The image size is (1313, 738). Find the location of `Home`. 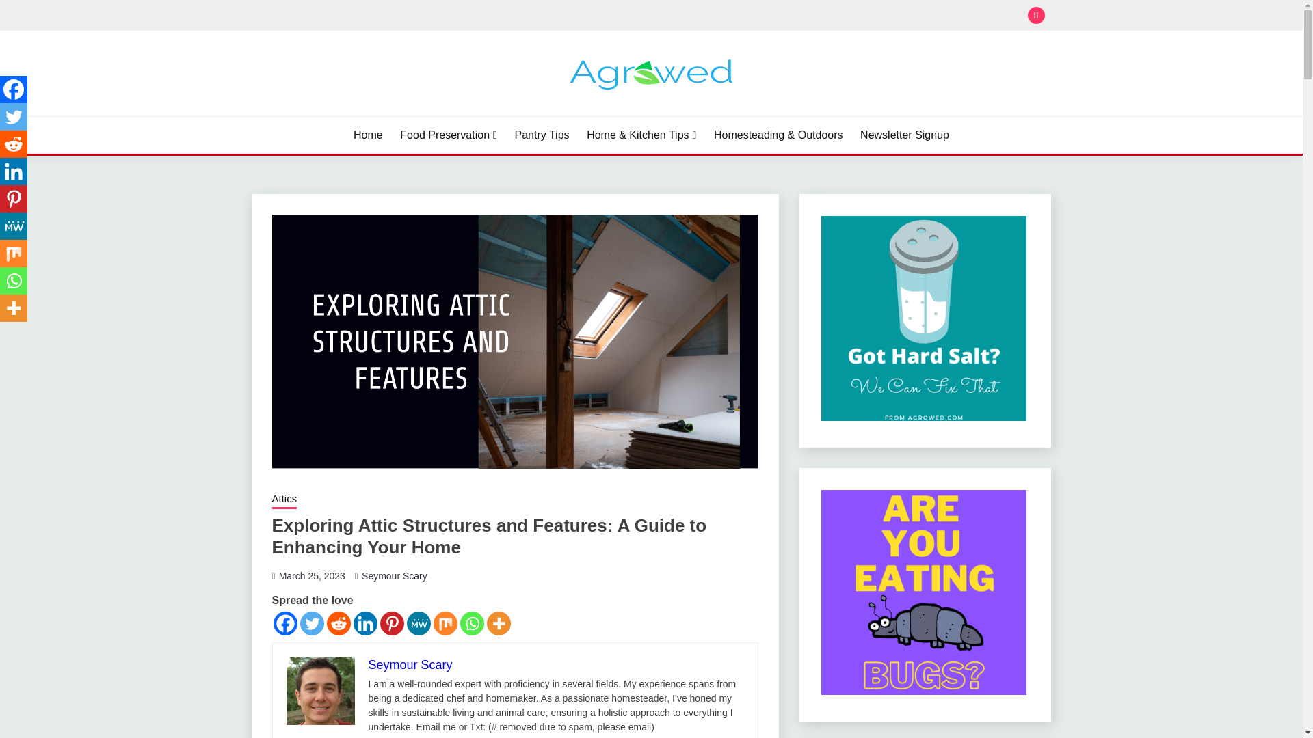

Home is located at coordinates (368, 135).